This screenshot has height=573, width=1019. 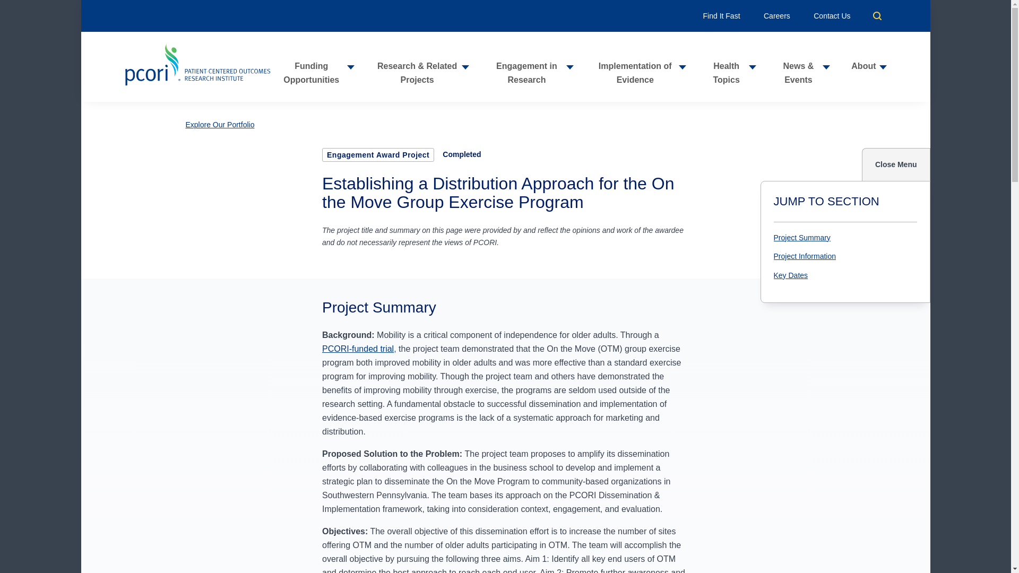 I want to click on Find It Fast, so click(x=722, y=15).